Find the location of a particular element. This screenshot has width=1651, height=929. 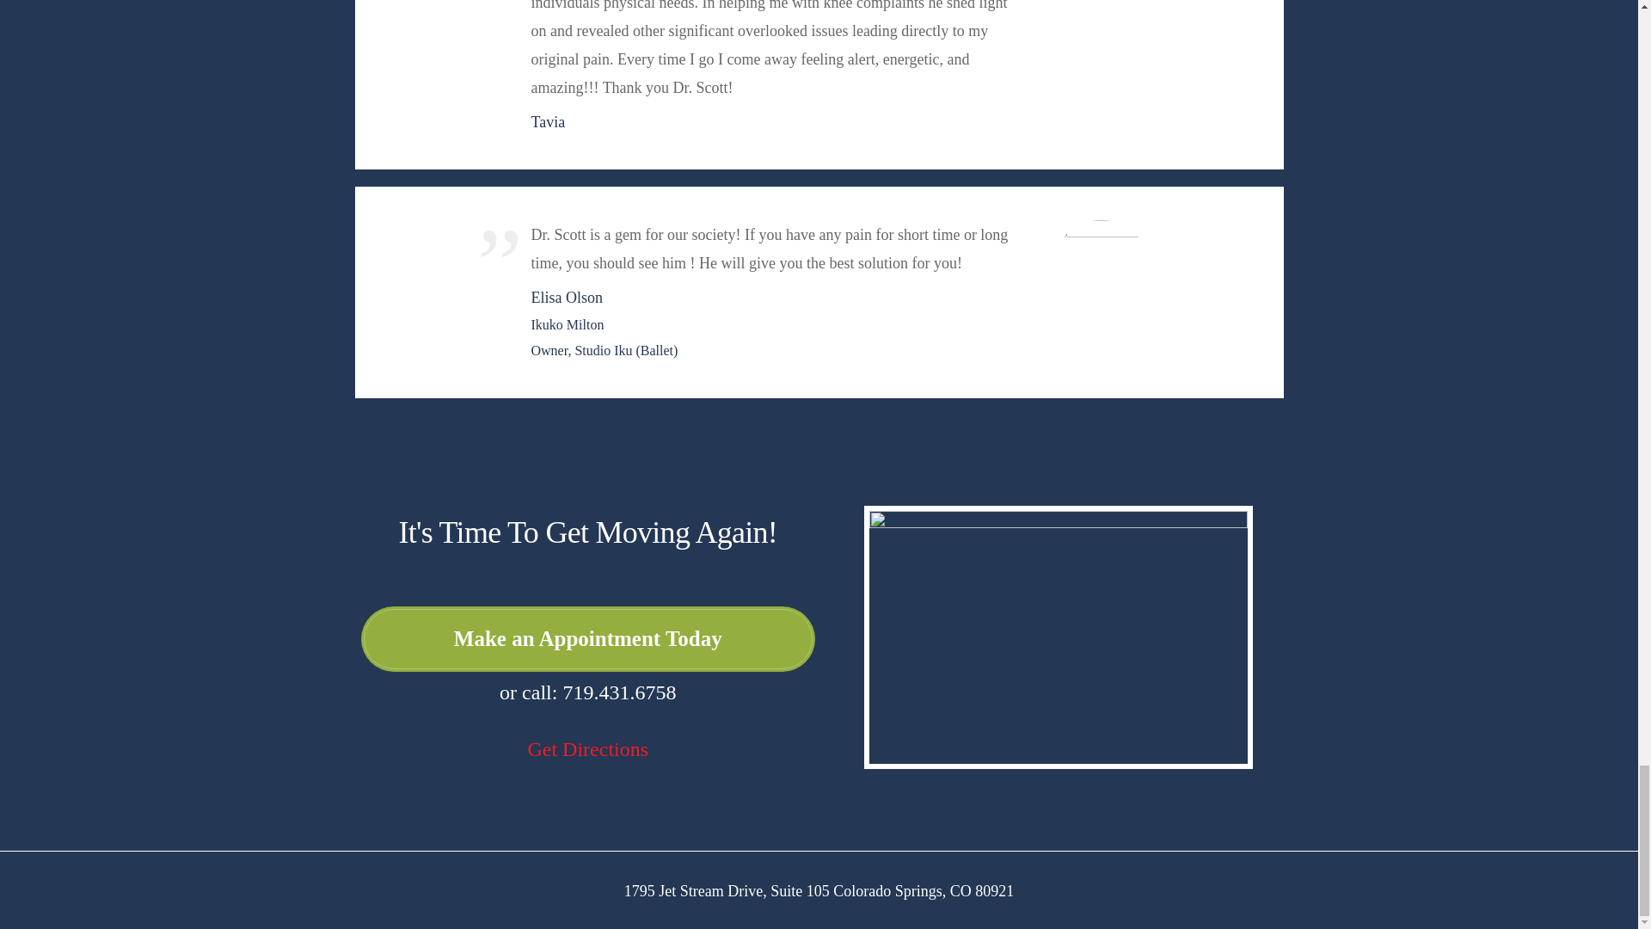

Make an Appointment Today is located at coordinates (587, 638).